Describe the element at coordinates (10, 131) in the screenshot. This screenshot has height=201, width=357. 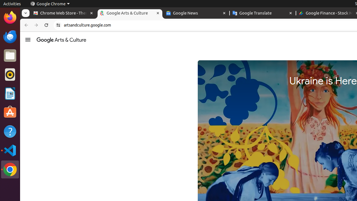
I see `Help` at that location.